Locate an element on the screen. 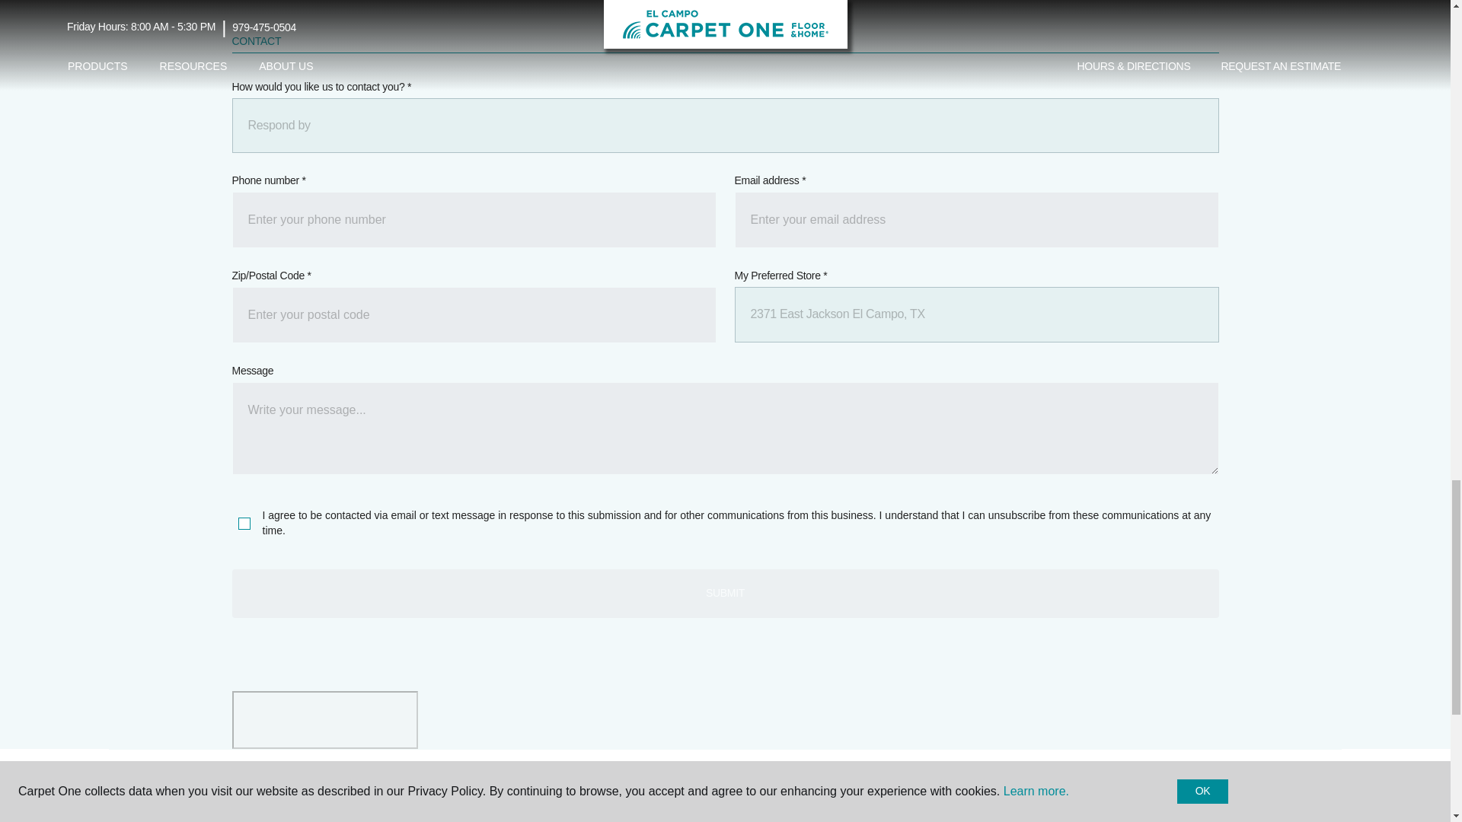 This screenshot has height=822, width=1462. MyMessage is located at coordinates (724, 429).